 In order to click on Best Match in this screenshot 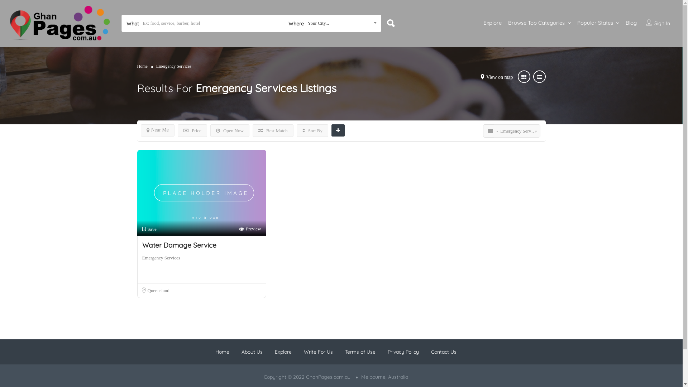, I will do `click(273, 130)`.